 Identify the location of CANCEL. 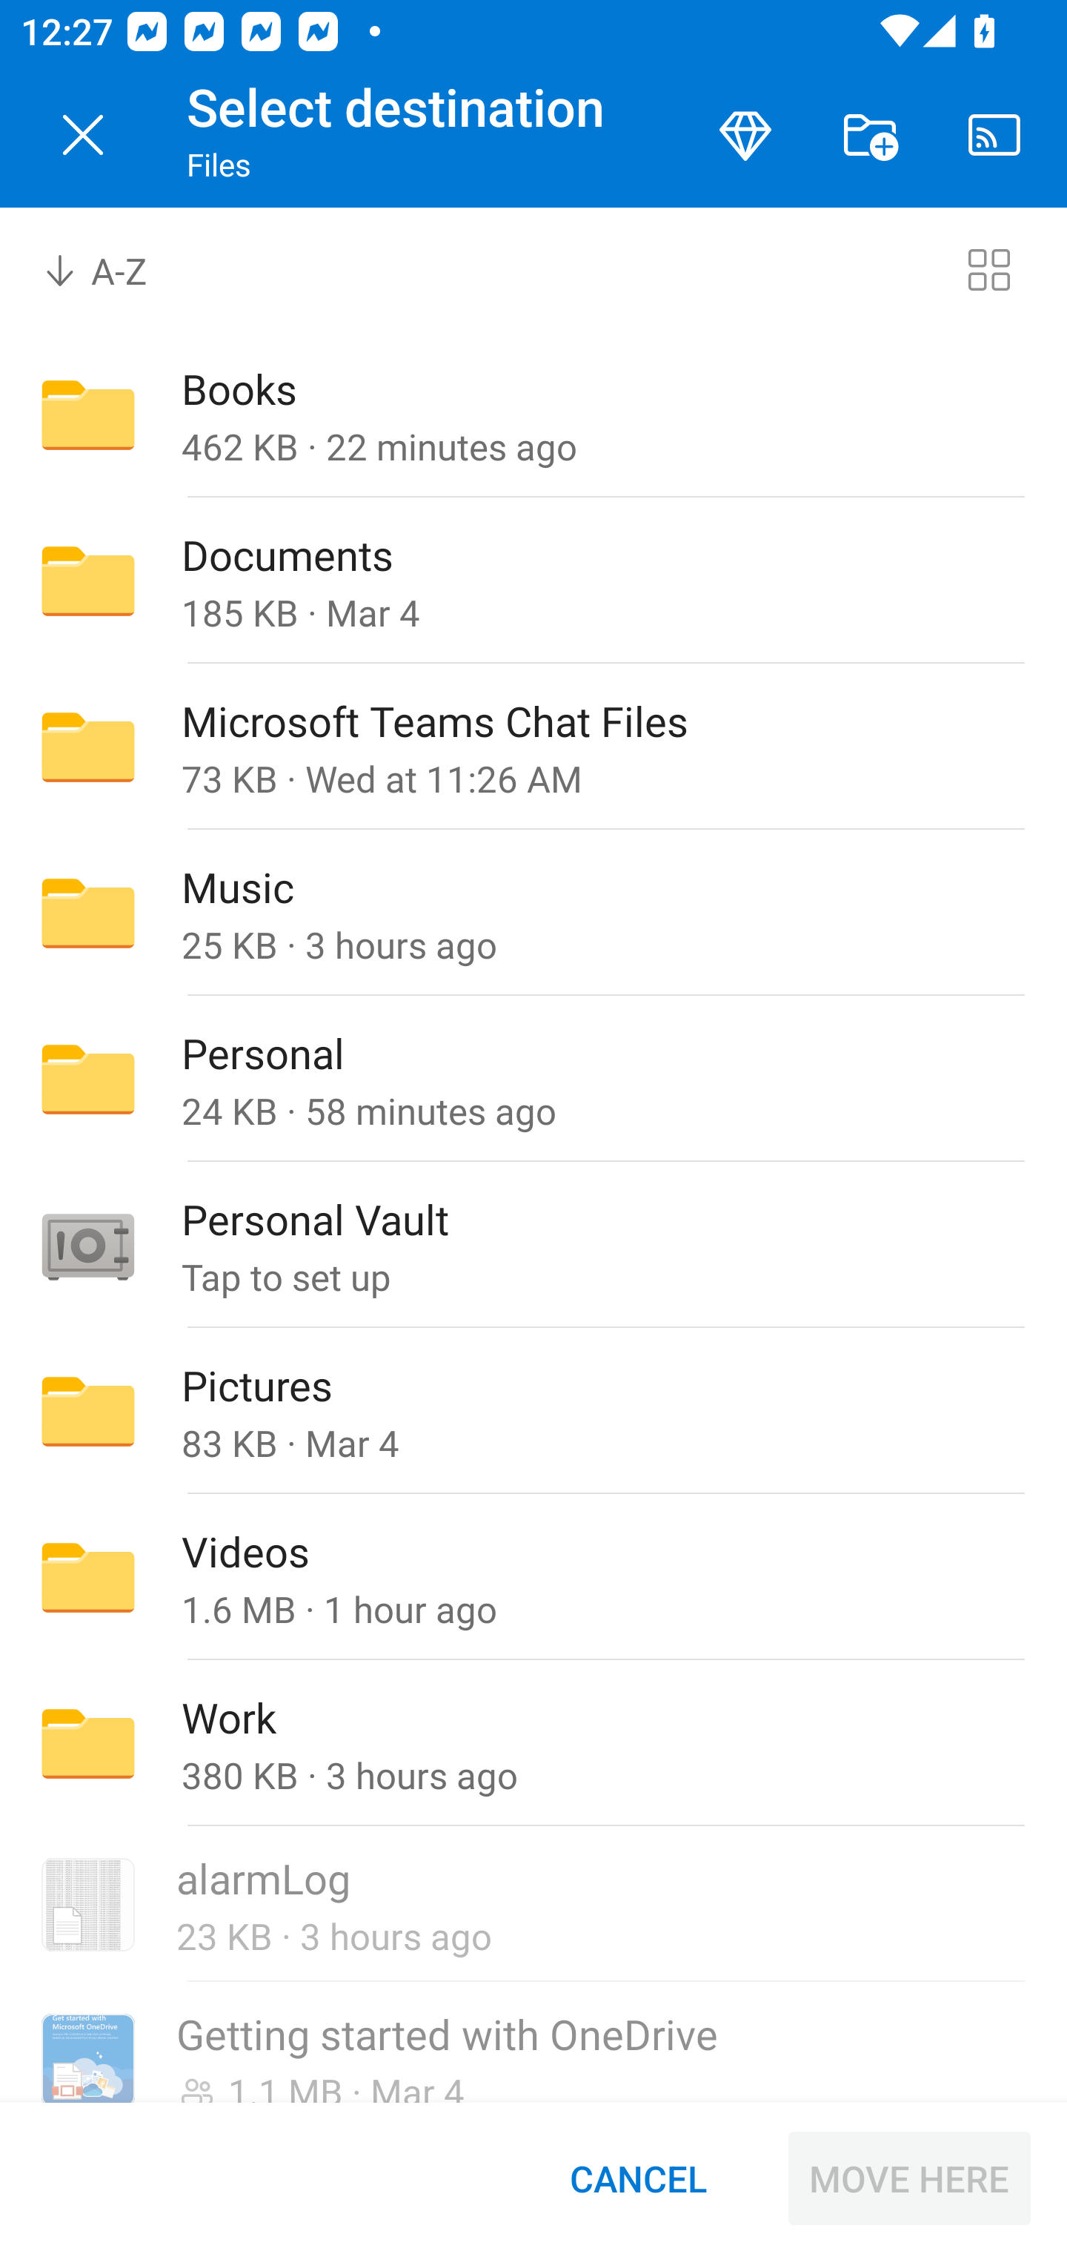
(638, 2178).